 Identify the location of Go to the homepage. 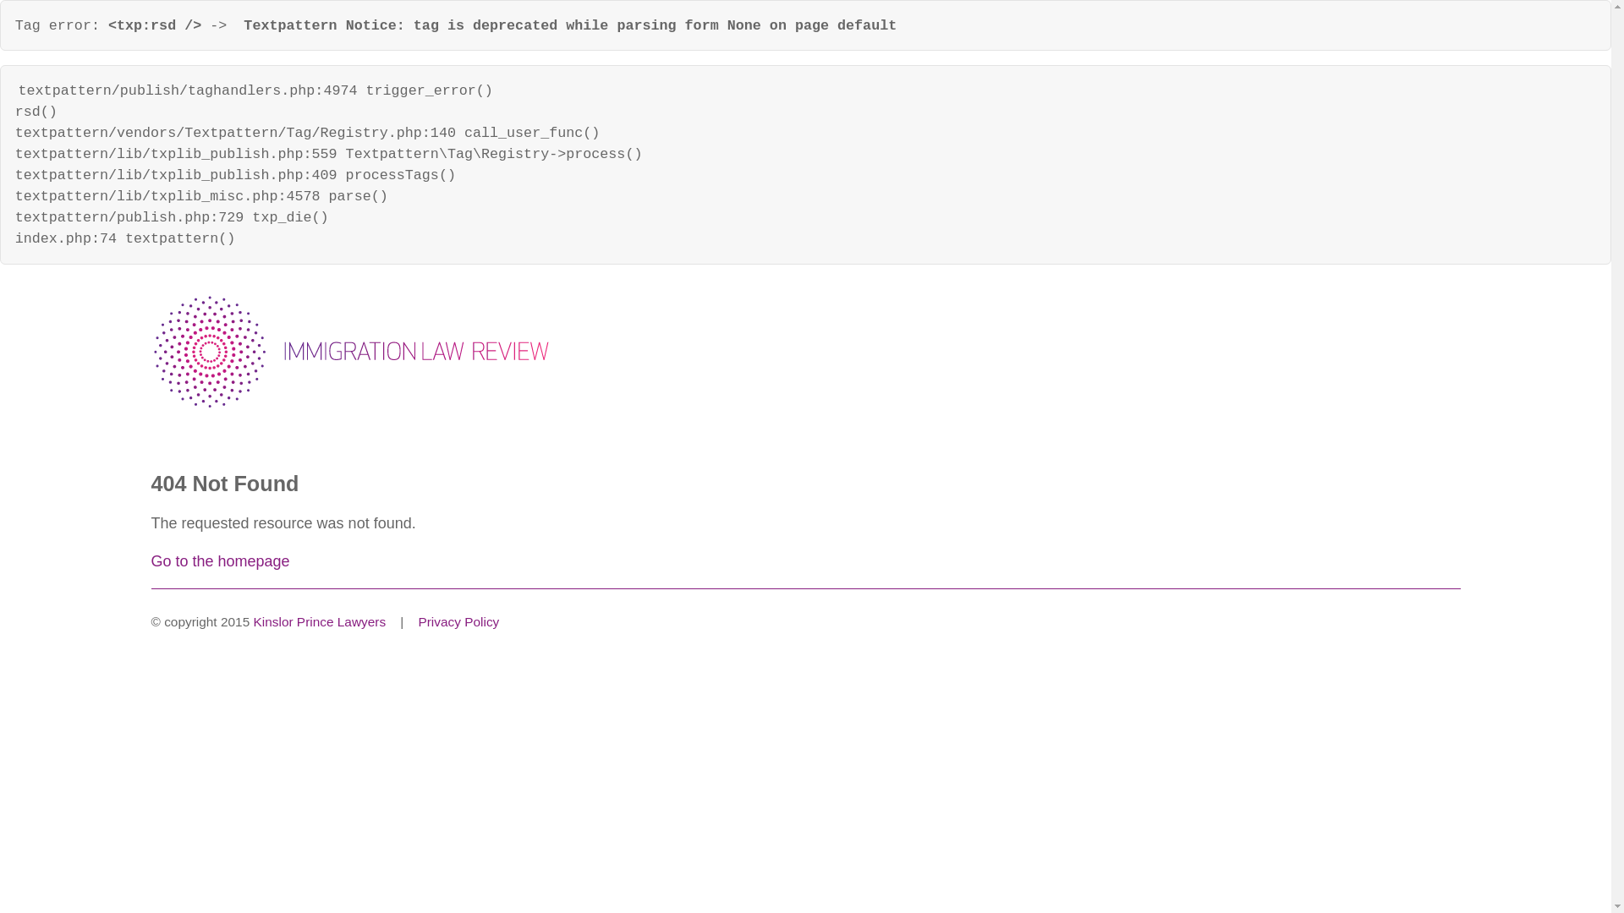
(220, 561).